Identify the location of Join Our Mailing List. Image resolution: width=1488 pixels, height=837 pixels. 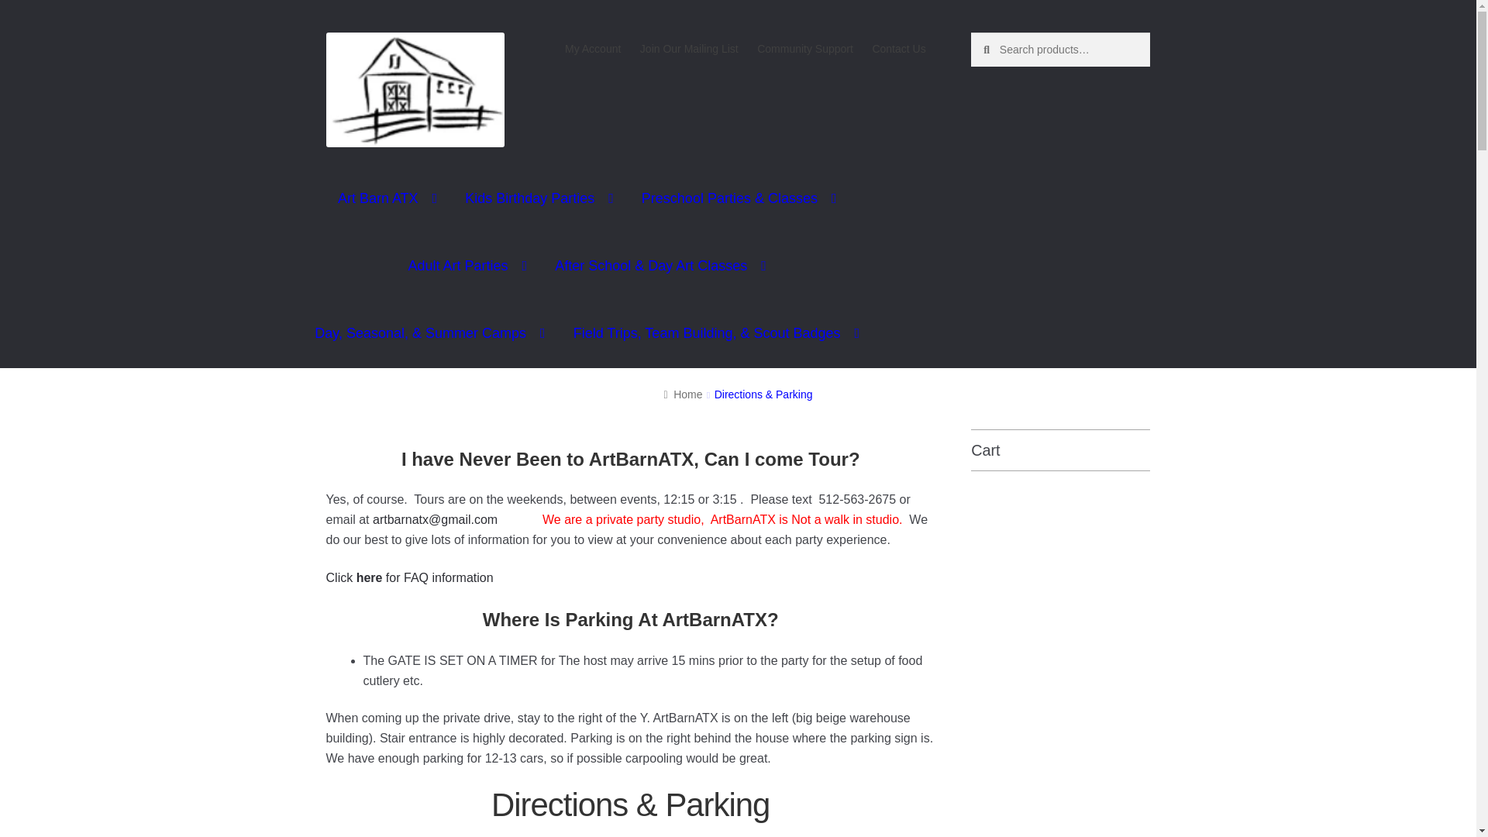
(690, 49).